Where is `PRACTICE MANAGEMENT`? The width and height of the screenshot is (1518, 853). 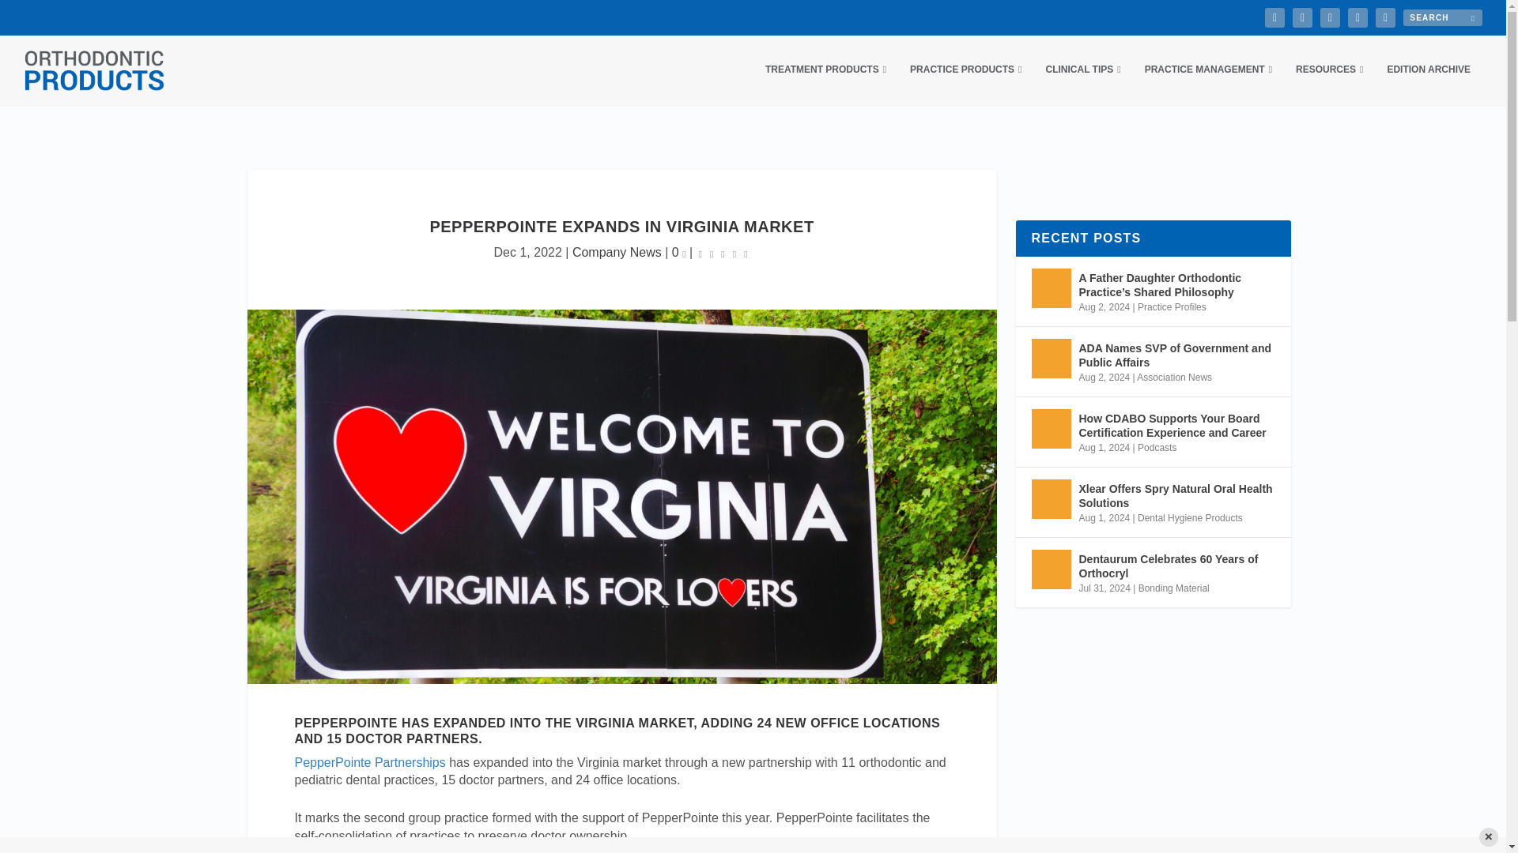
PRACTICE MANAGEMENT is located at coordinates (1208, 85).